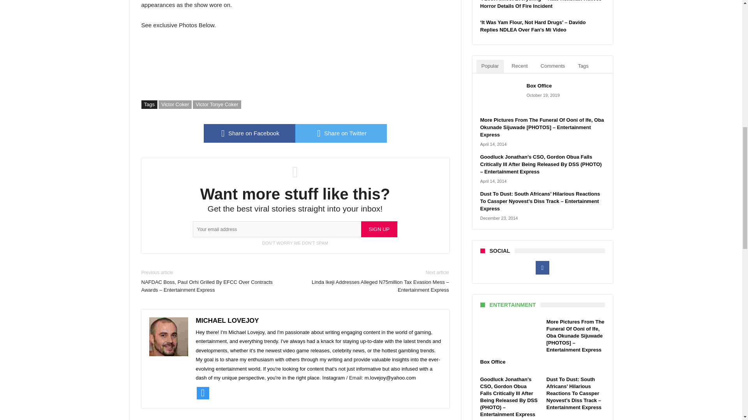 This screenshot has width=748, height=420. What do you see at coordinates (729, 31) in the screenshot?
I see `Go Top` at bounding box center [729, 31].